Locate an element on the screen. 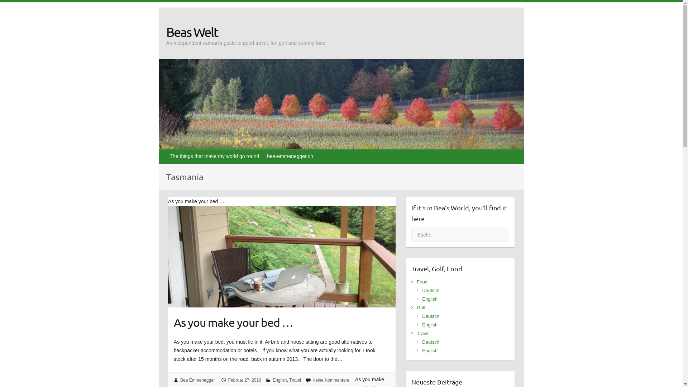 This screenshot has width=688, height=387. Travel is located at coordinates (423, 333).